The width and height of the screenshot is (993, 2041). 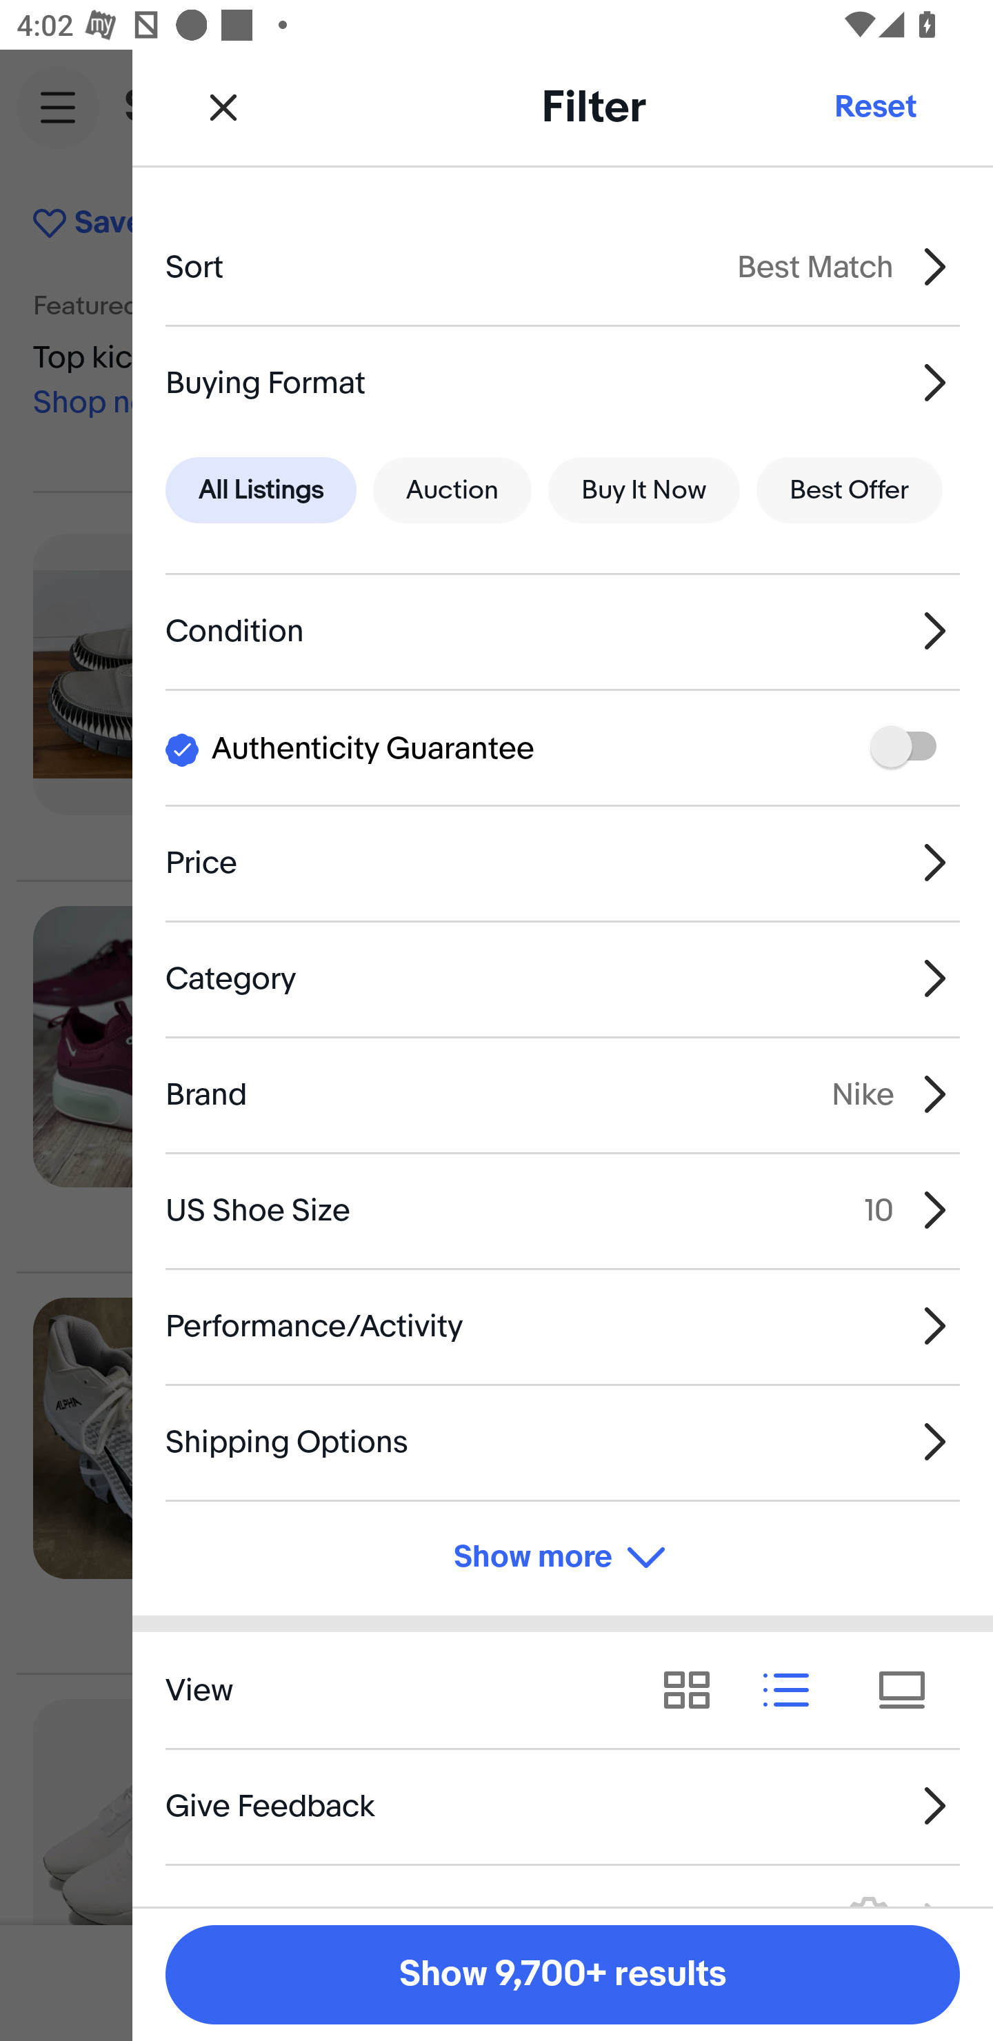 What do you see at coordinates (563, 632) in the screenshot?
I see `Condition` at bounding box center [563, 632].